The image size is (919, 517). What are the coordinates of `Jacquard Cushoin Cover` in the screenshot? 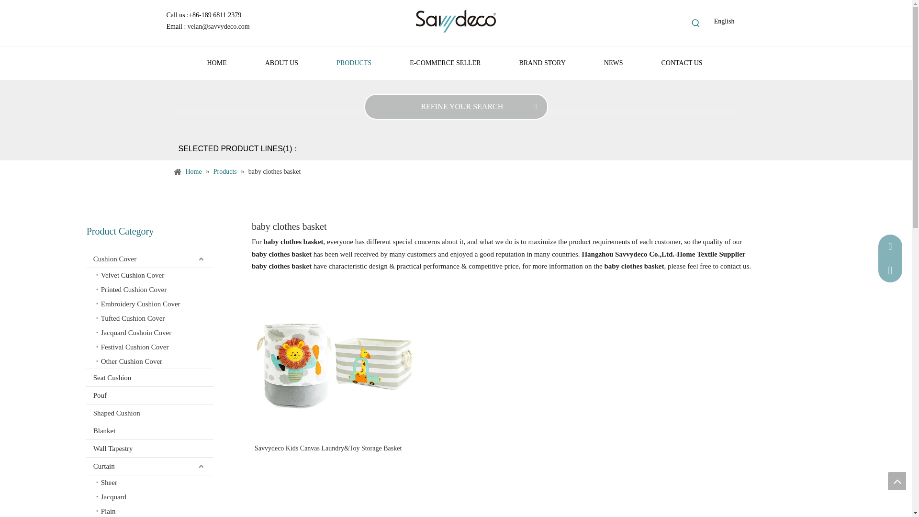 It's located at (155, 332).